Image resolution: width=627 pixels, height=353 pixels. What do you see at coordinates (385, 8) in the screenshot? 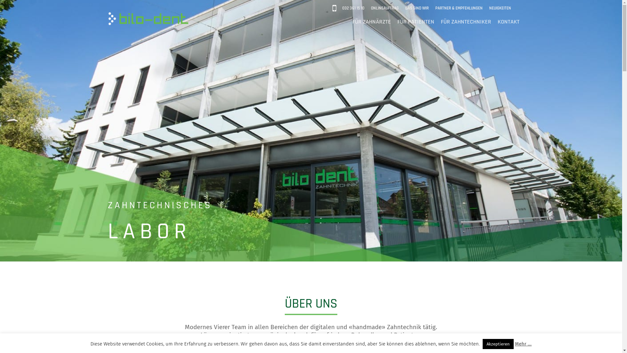
I see `ONLINEAUFTRAG` at bounding box center [385, 8].